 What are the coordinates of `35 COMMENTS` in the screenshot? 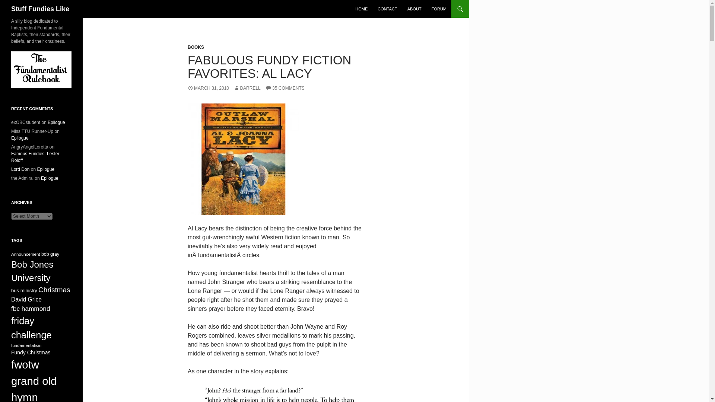 It's located at (285, 88).